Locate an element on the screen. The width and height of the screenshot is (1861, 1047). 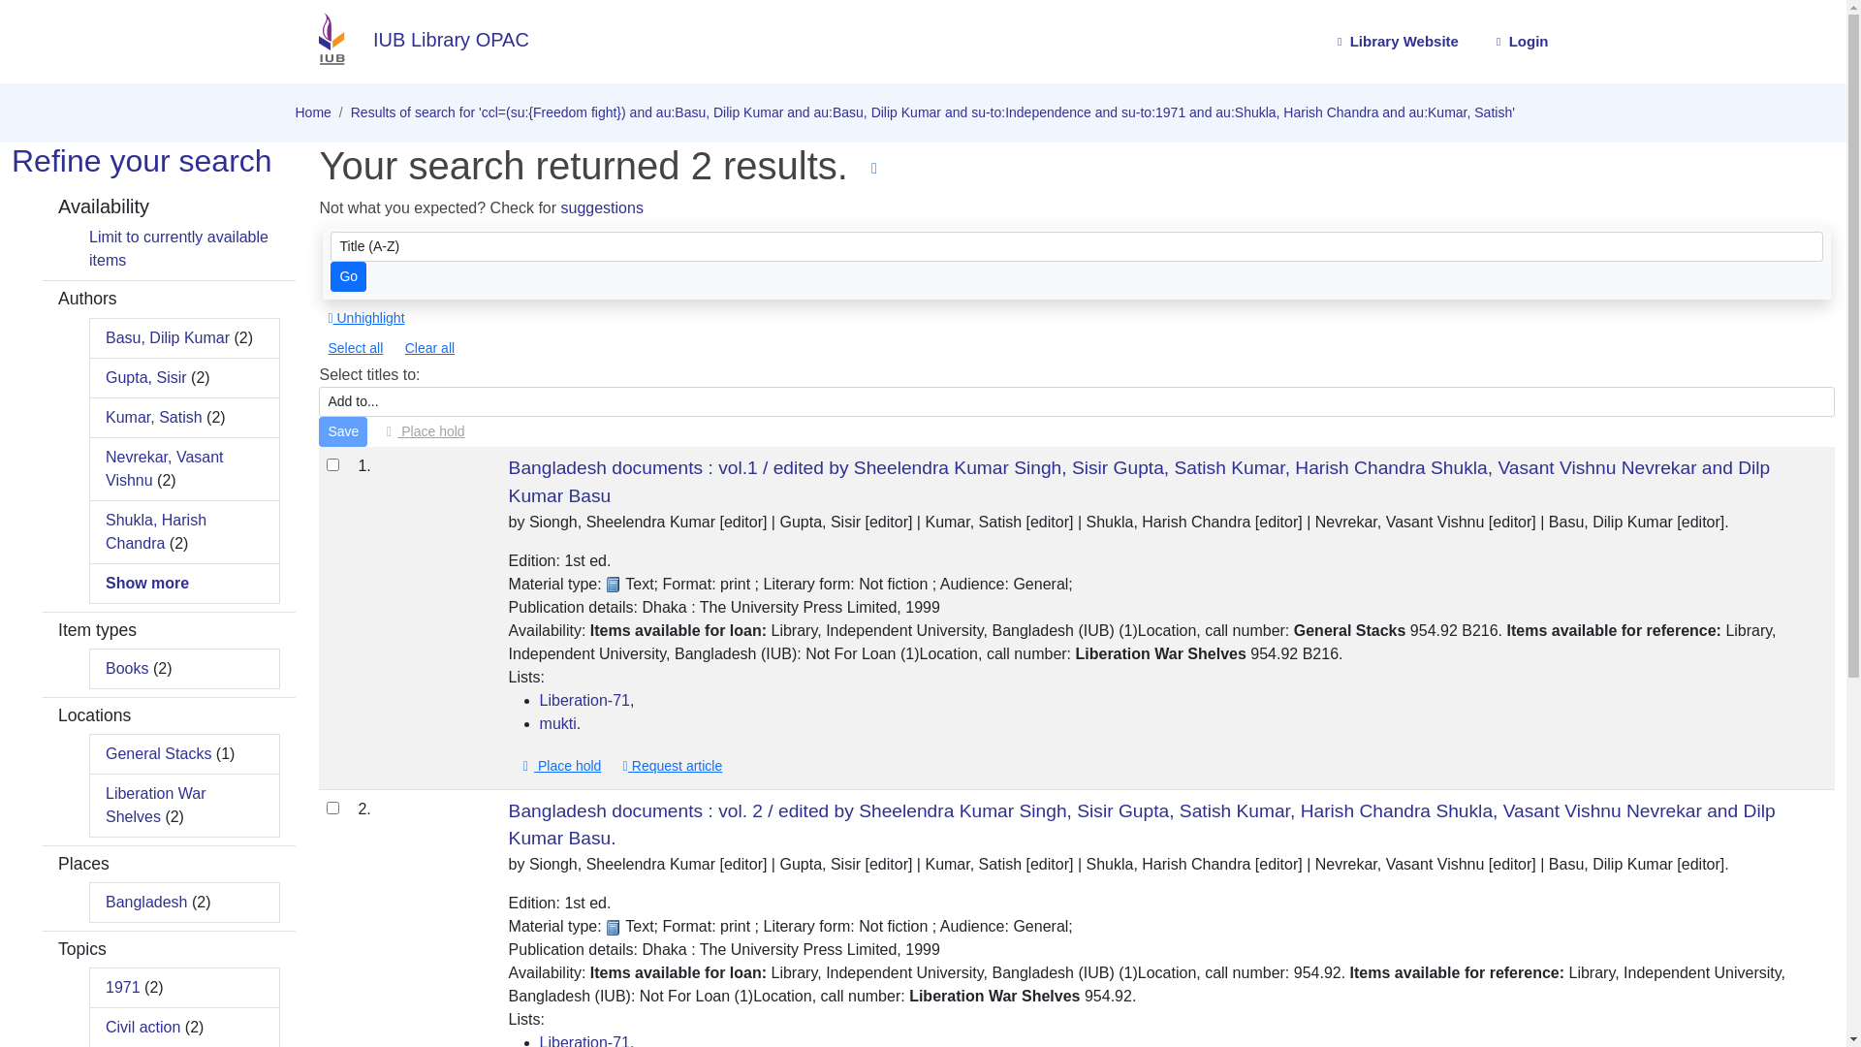
Place hold is located at coordinates (423, 432).